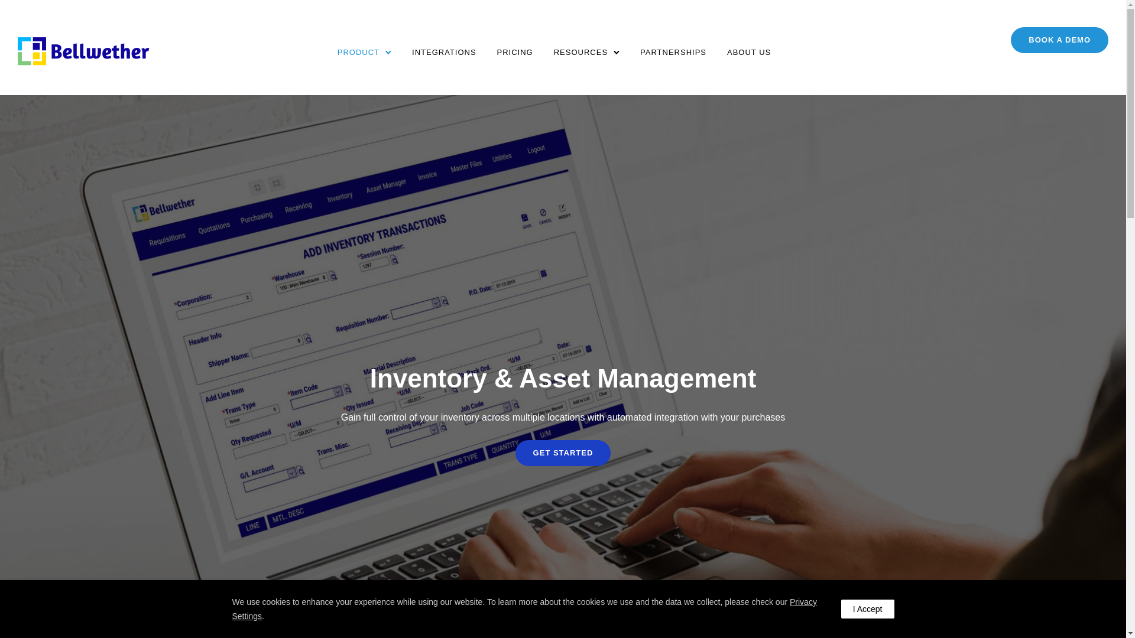 The image size is (1135, 638). What do you see at coordinates (748, 52) in the screenshot?
I see `ABOUT US` at bounding box center [748, 52].